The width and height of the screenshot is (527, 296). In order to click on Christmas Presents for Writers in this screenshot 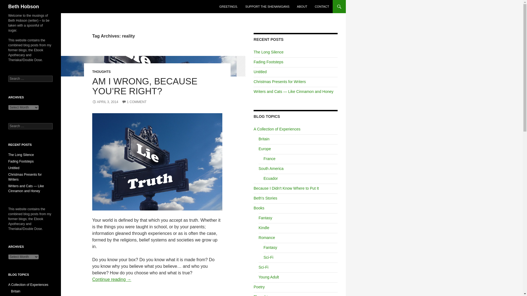, I will do `click(279, 82)`.